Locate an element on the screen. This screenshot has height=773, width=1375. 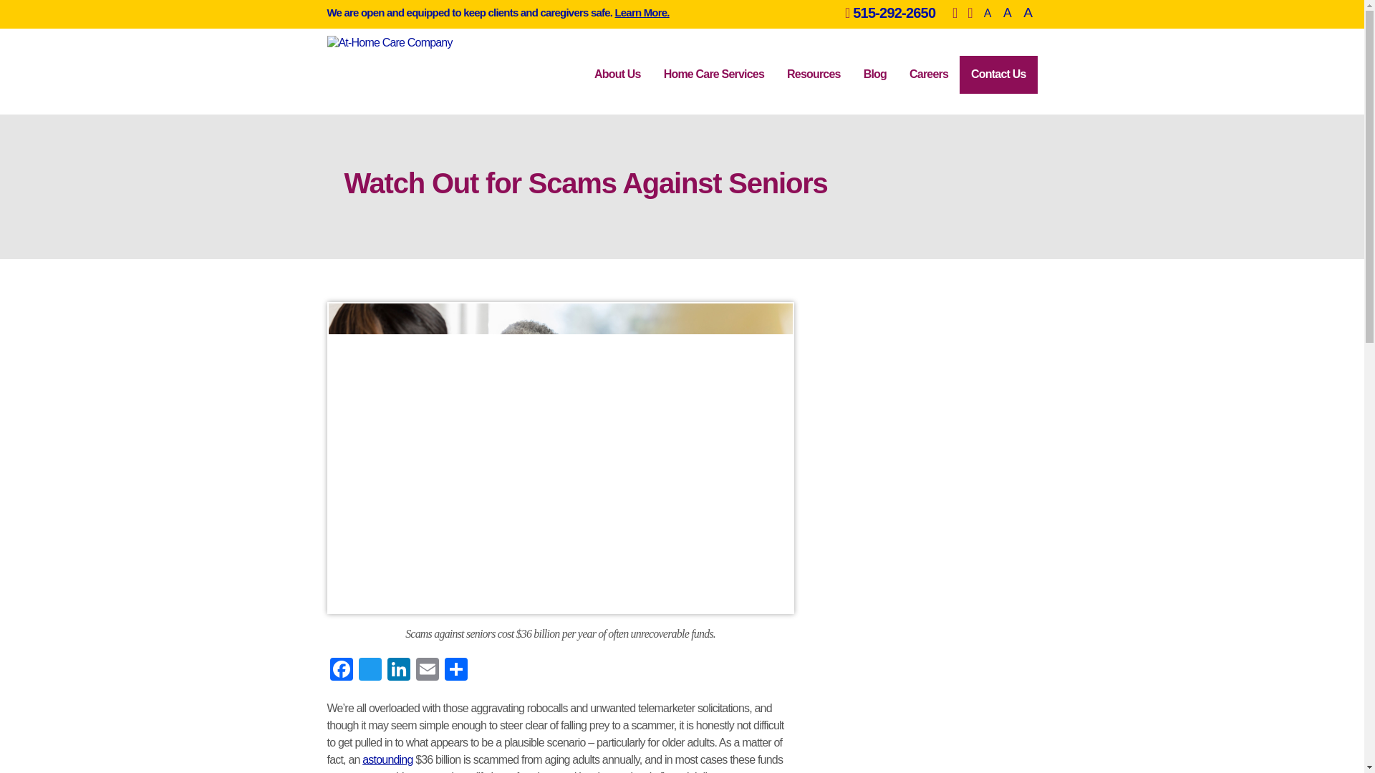
About Us is located at coordinates (617, 74).